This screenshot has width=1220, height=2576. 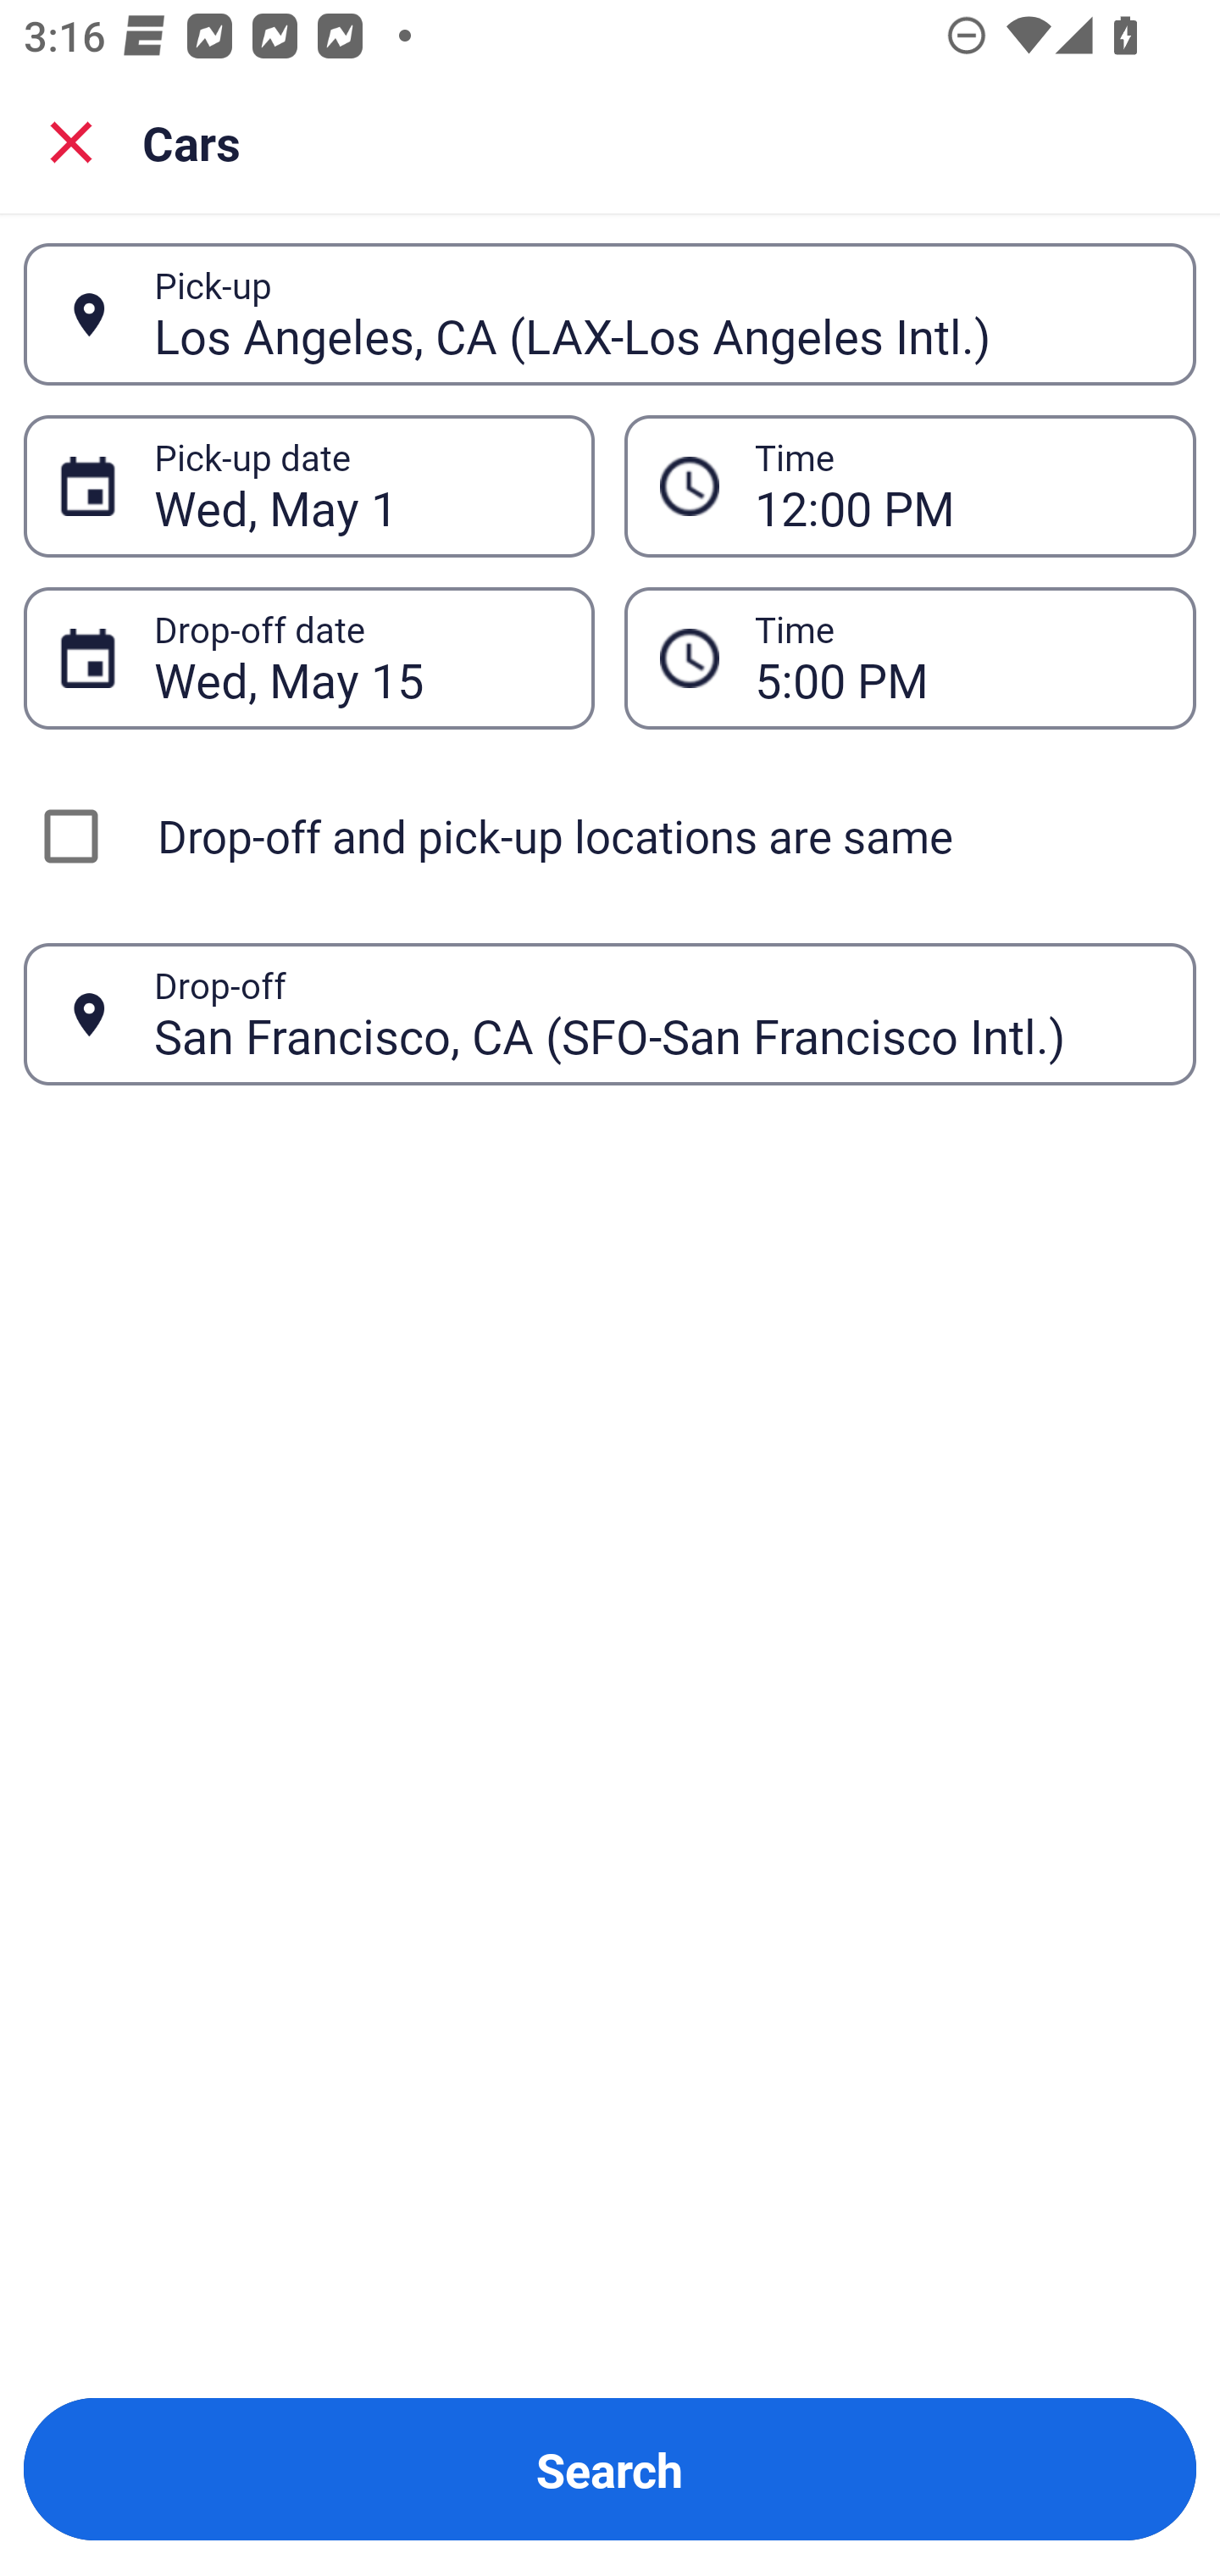 What do you see at coordinates (957, 658) in the screenshot?
I see `5:00 PM` at bounding box center [957, 658].